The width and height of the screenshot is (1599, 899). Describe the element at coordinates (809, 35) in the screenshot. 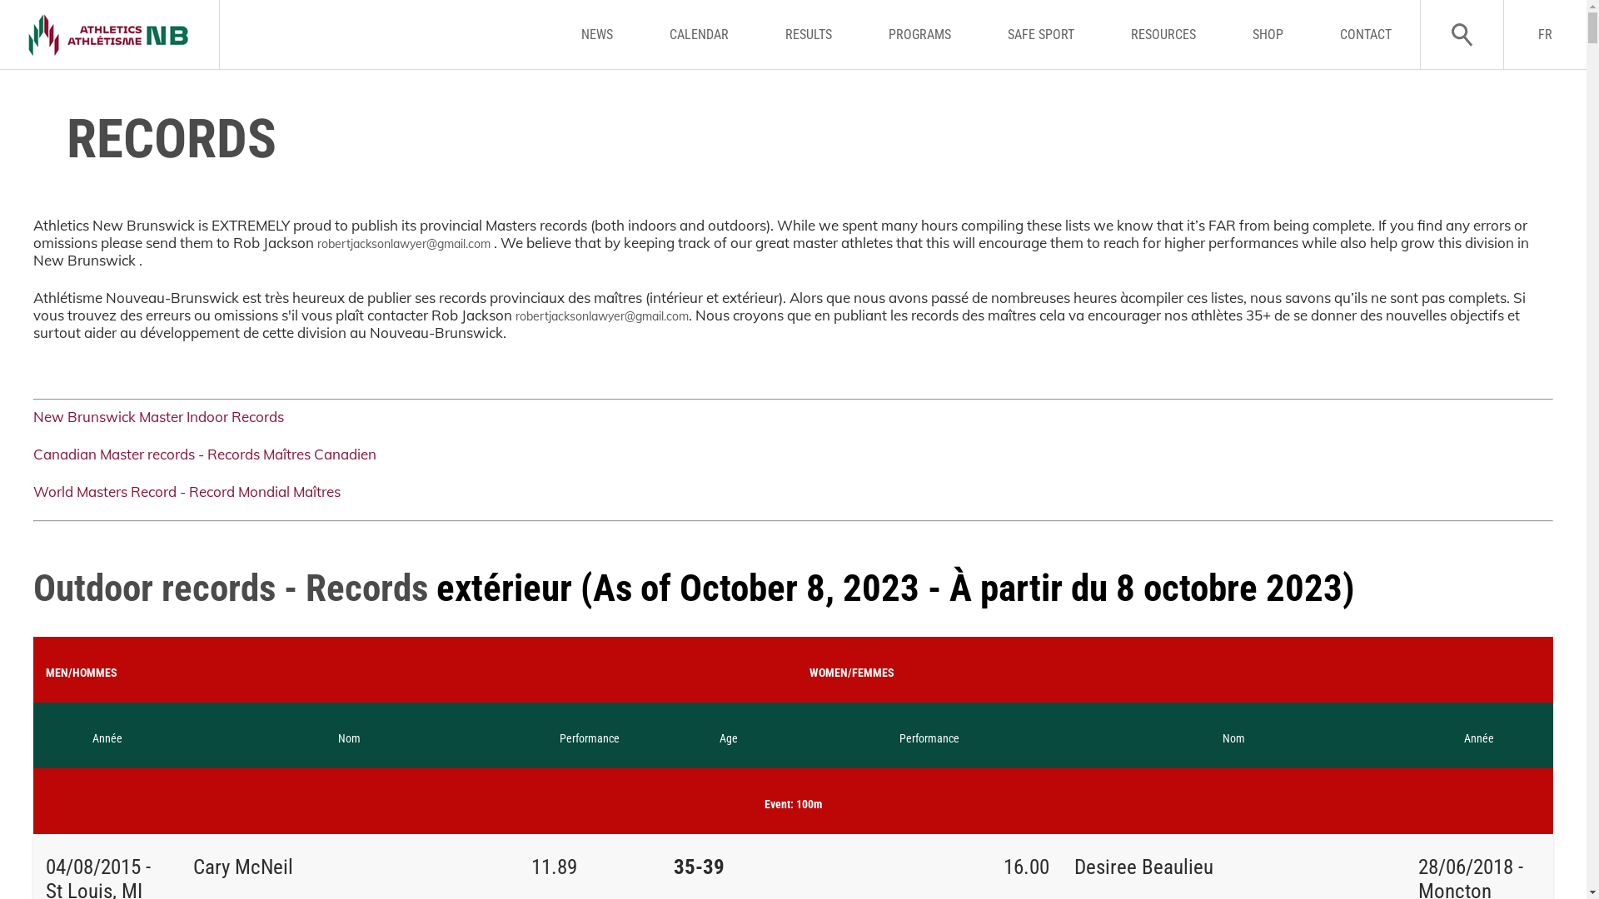

I see `RESULTS` at that location.